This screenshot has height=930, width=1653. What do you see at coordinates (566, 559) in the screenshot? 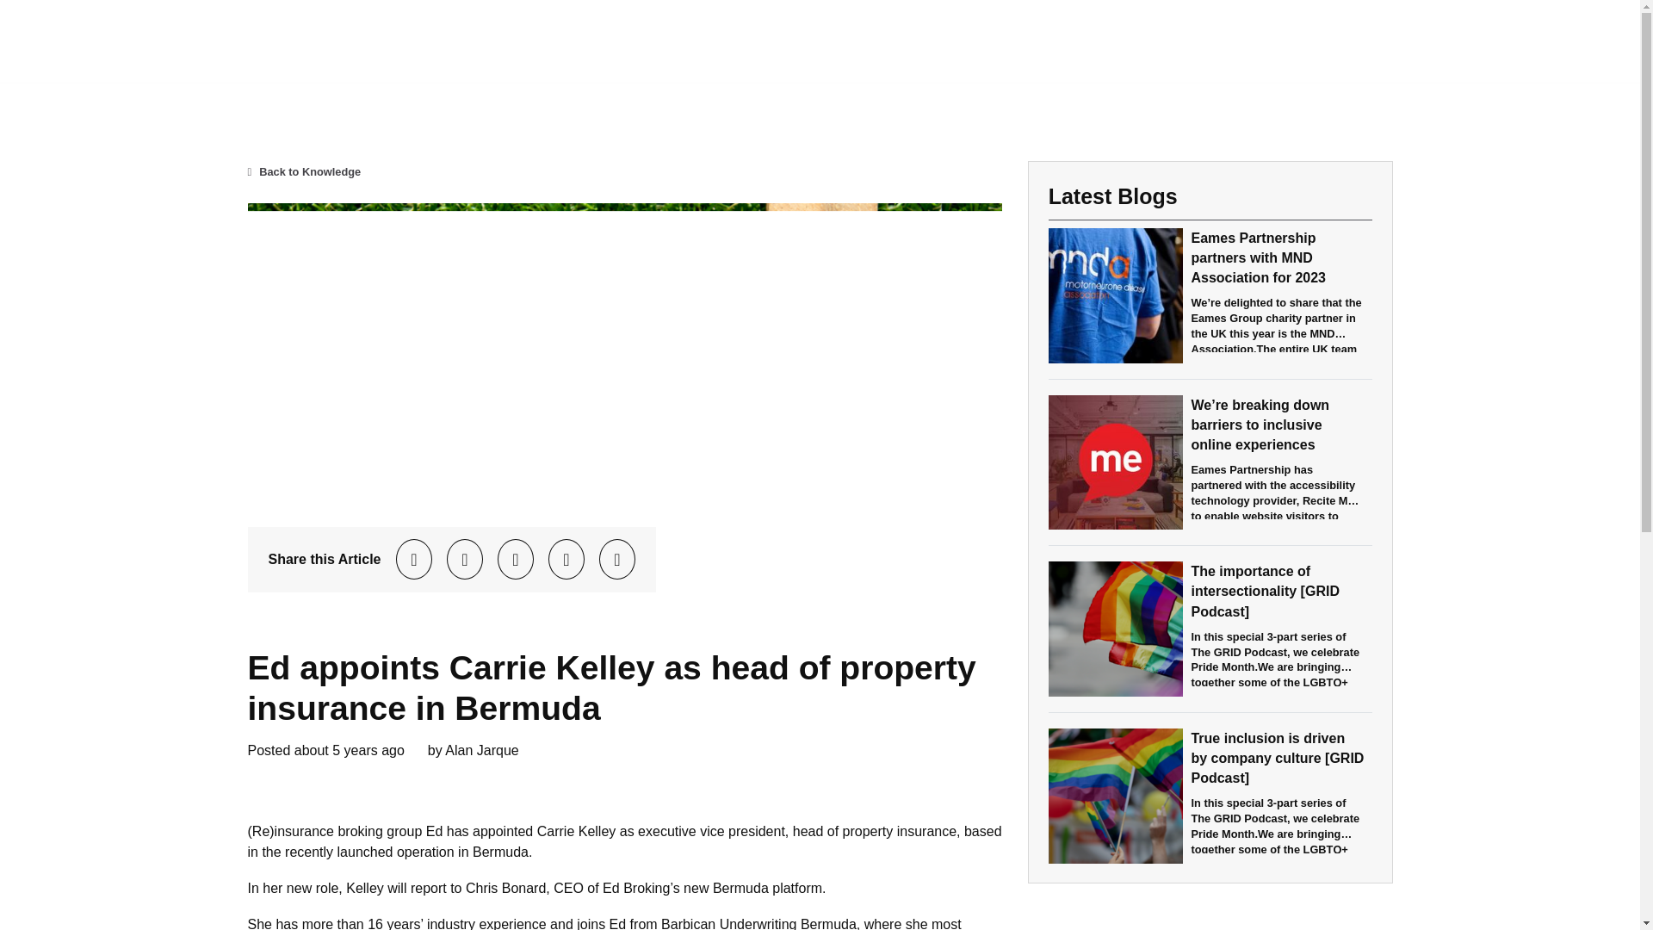
I see `WhatsApp` at bounding box center [566, 559].